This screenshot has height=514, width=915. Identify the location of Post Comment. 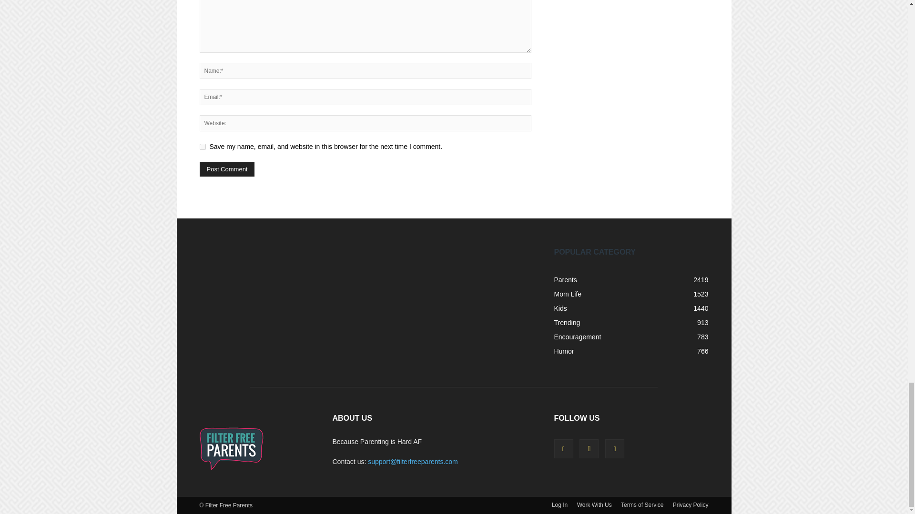
(227, 169).